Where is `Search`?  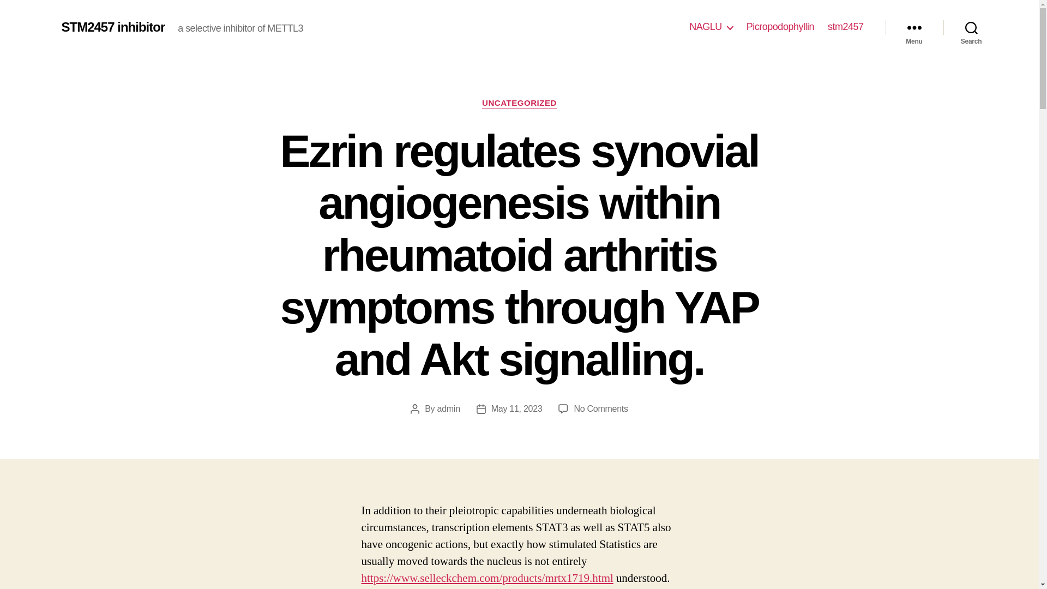
Search is located at coordinates (971, 27).